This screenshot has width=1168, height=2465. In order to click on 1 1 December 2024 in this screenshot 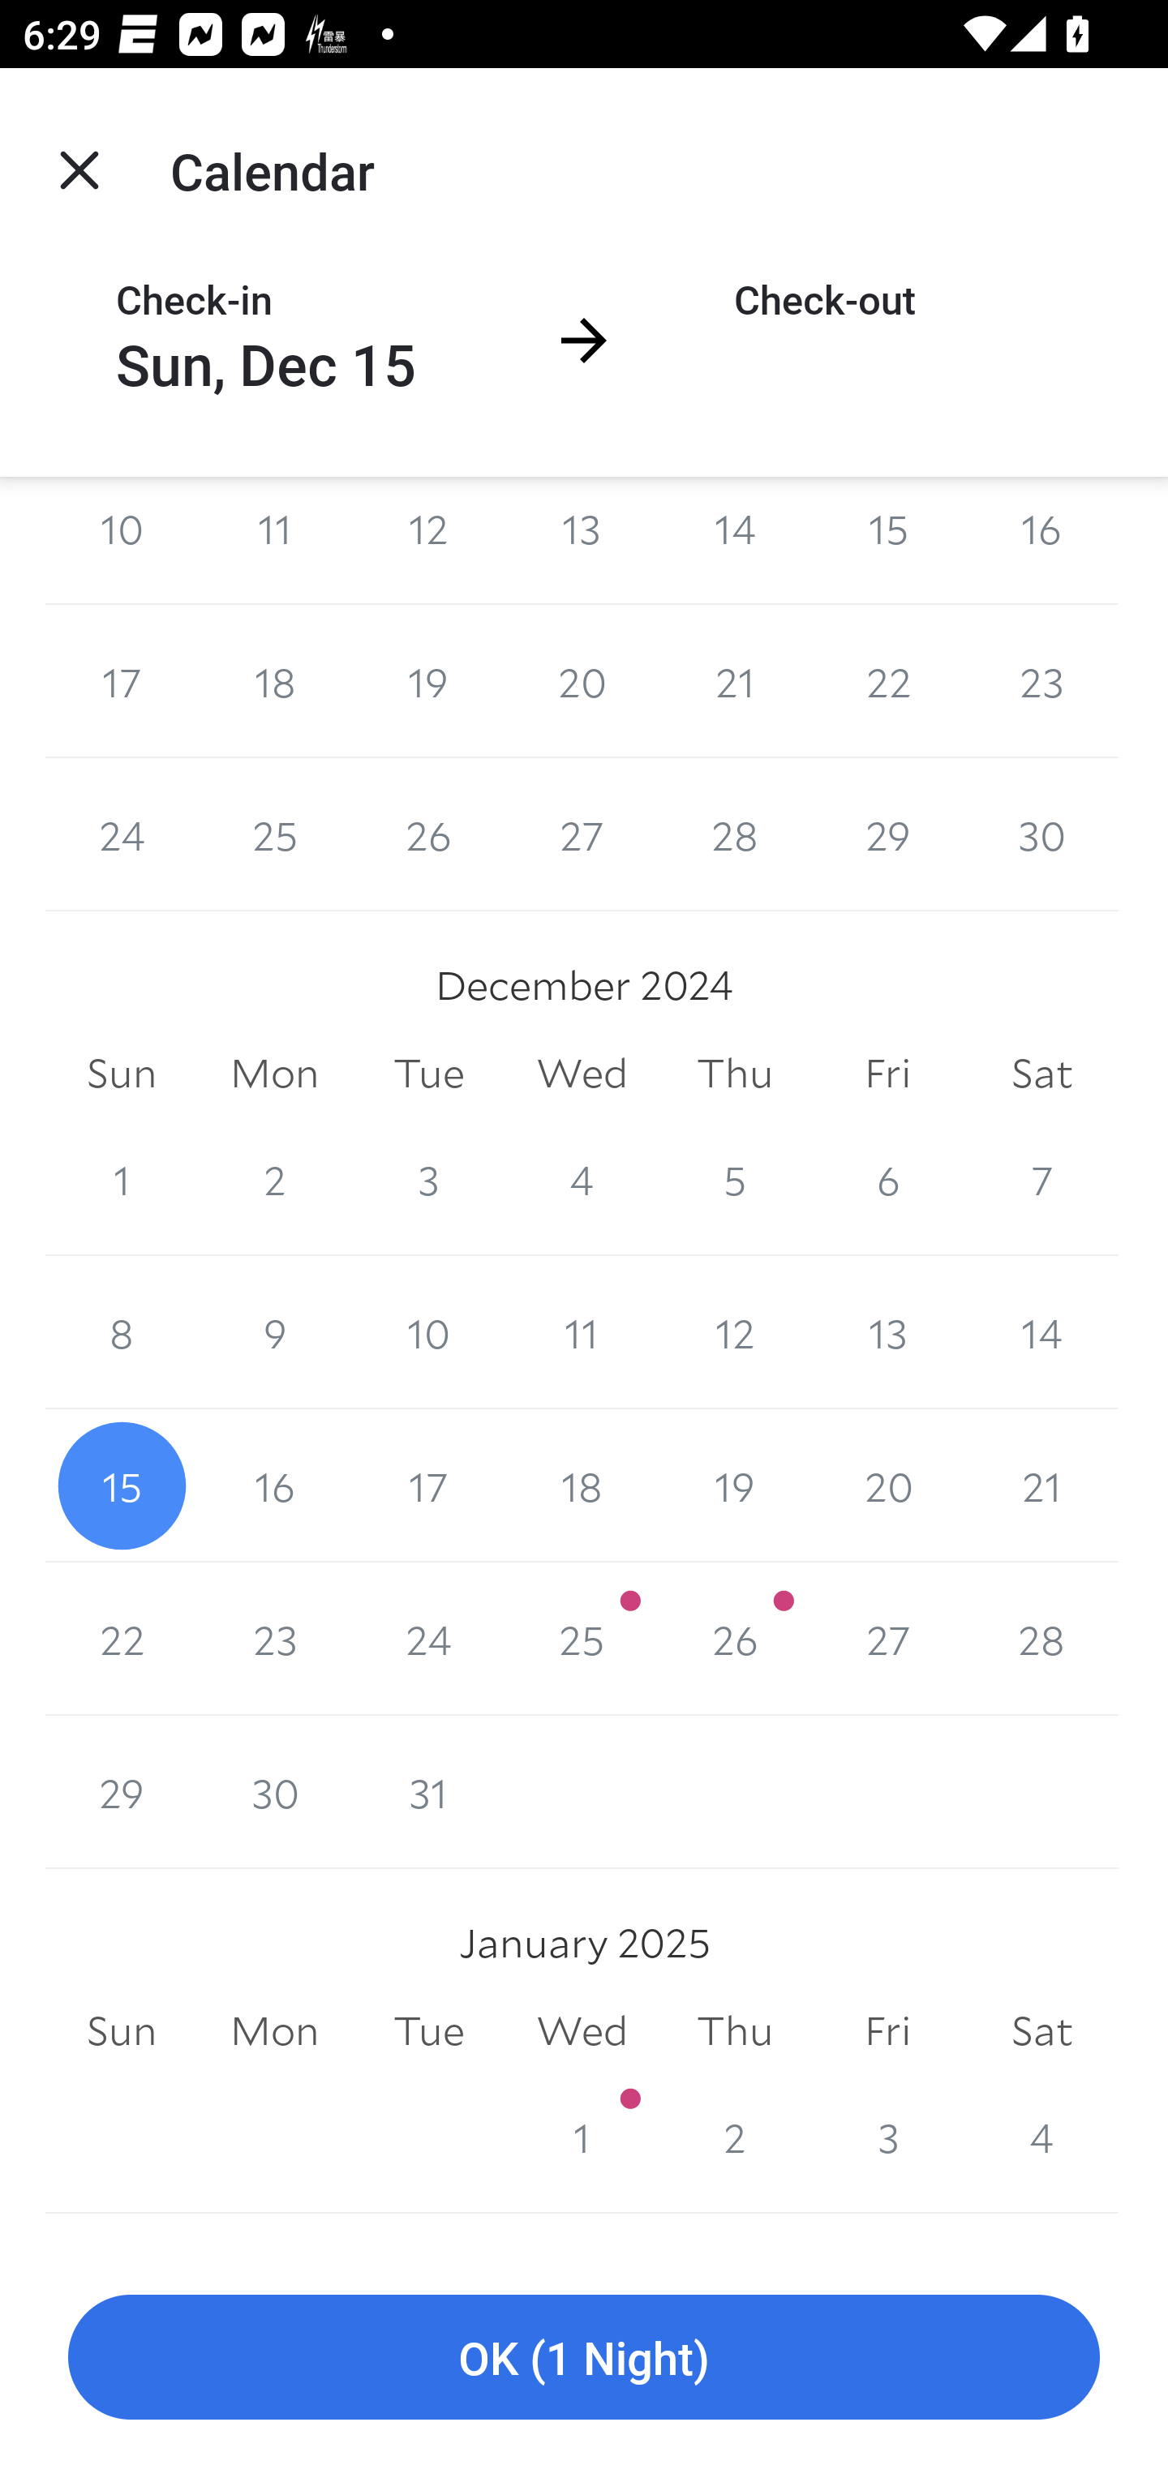, I will do `click(122, 1179)`.